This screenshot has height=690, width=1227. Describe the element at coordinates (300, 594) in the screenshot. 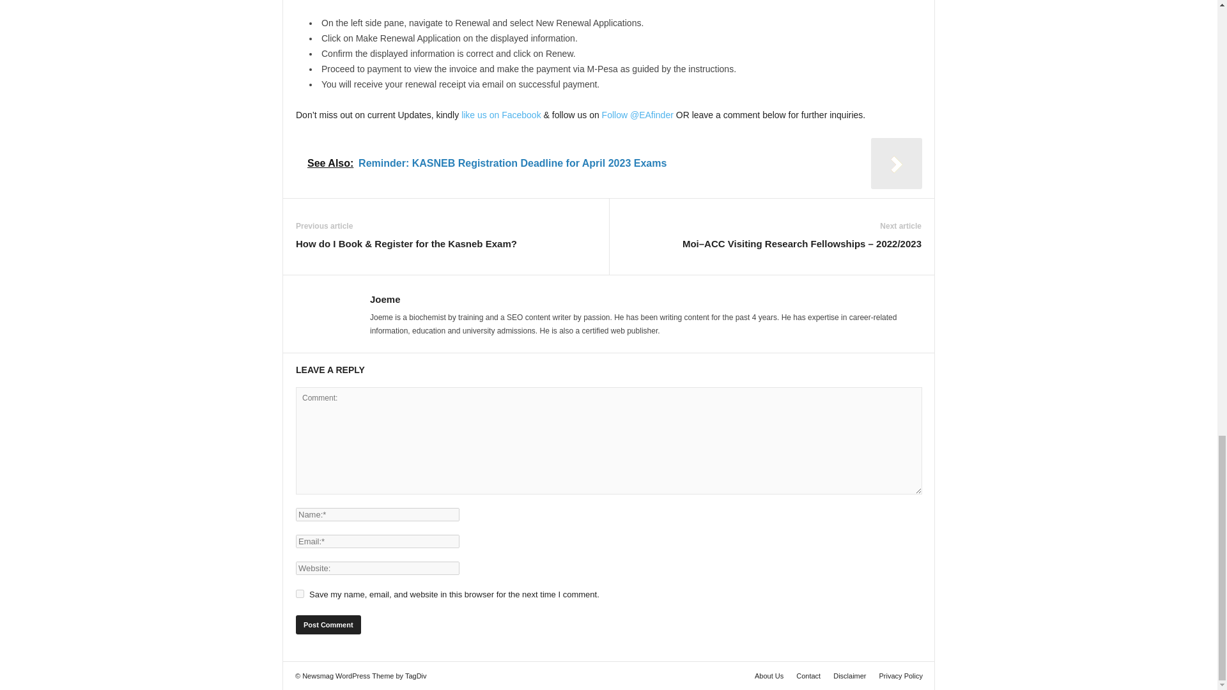

I see `yes` at that location.